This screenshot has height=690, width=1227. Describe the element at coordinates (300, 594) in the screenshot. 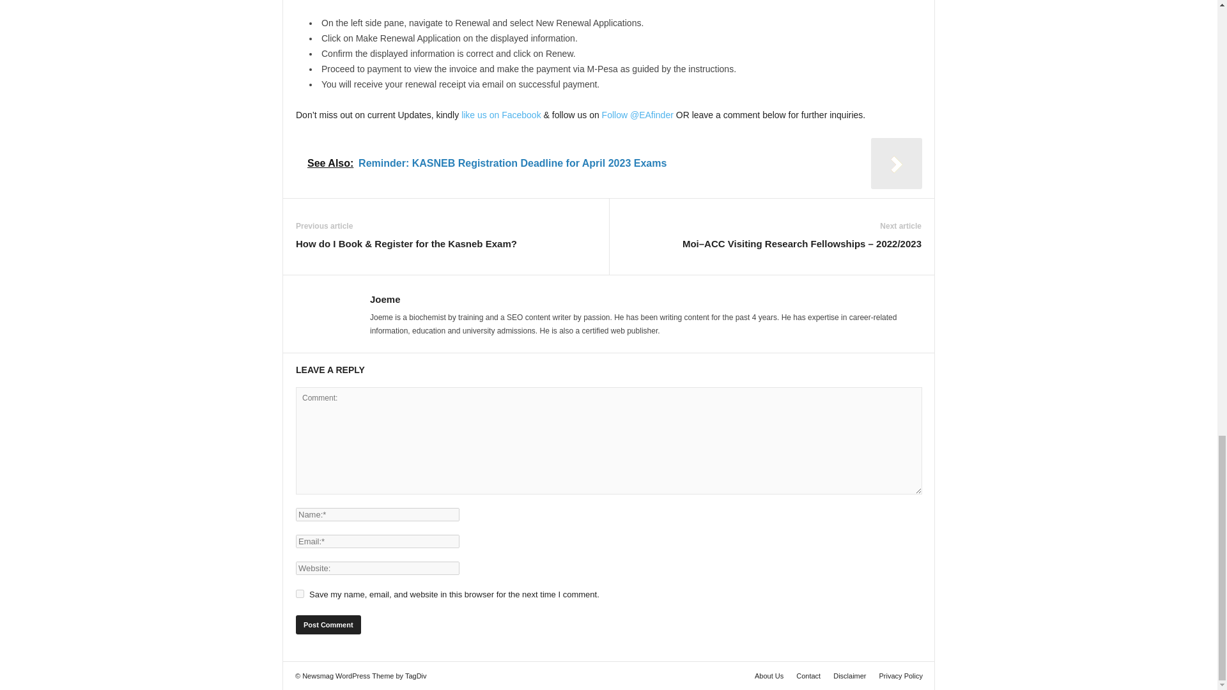

I see `yes` at that location.